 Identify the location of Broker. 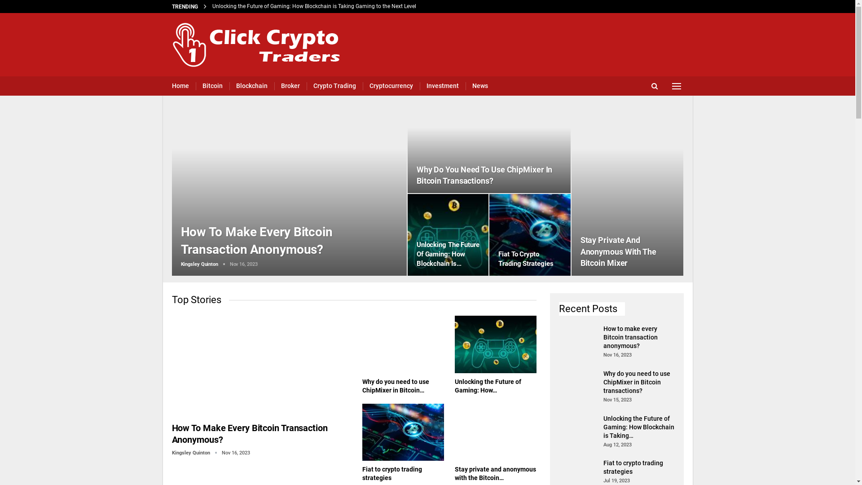
(290, 86).